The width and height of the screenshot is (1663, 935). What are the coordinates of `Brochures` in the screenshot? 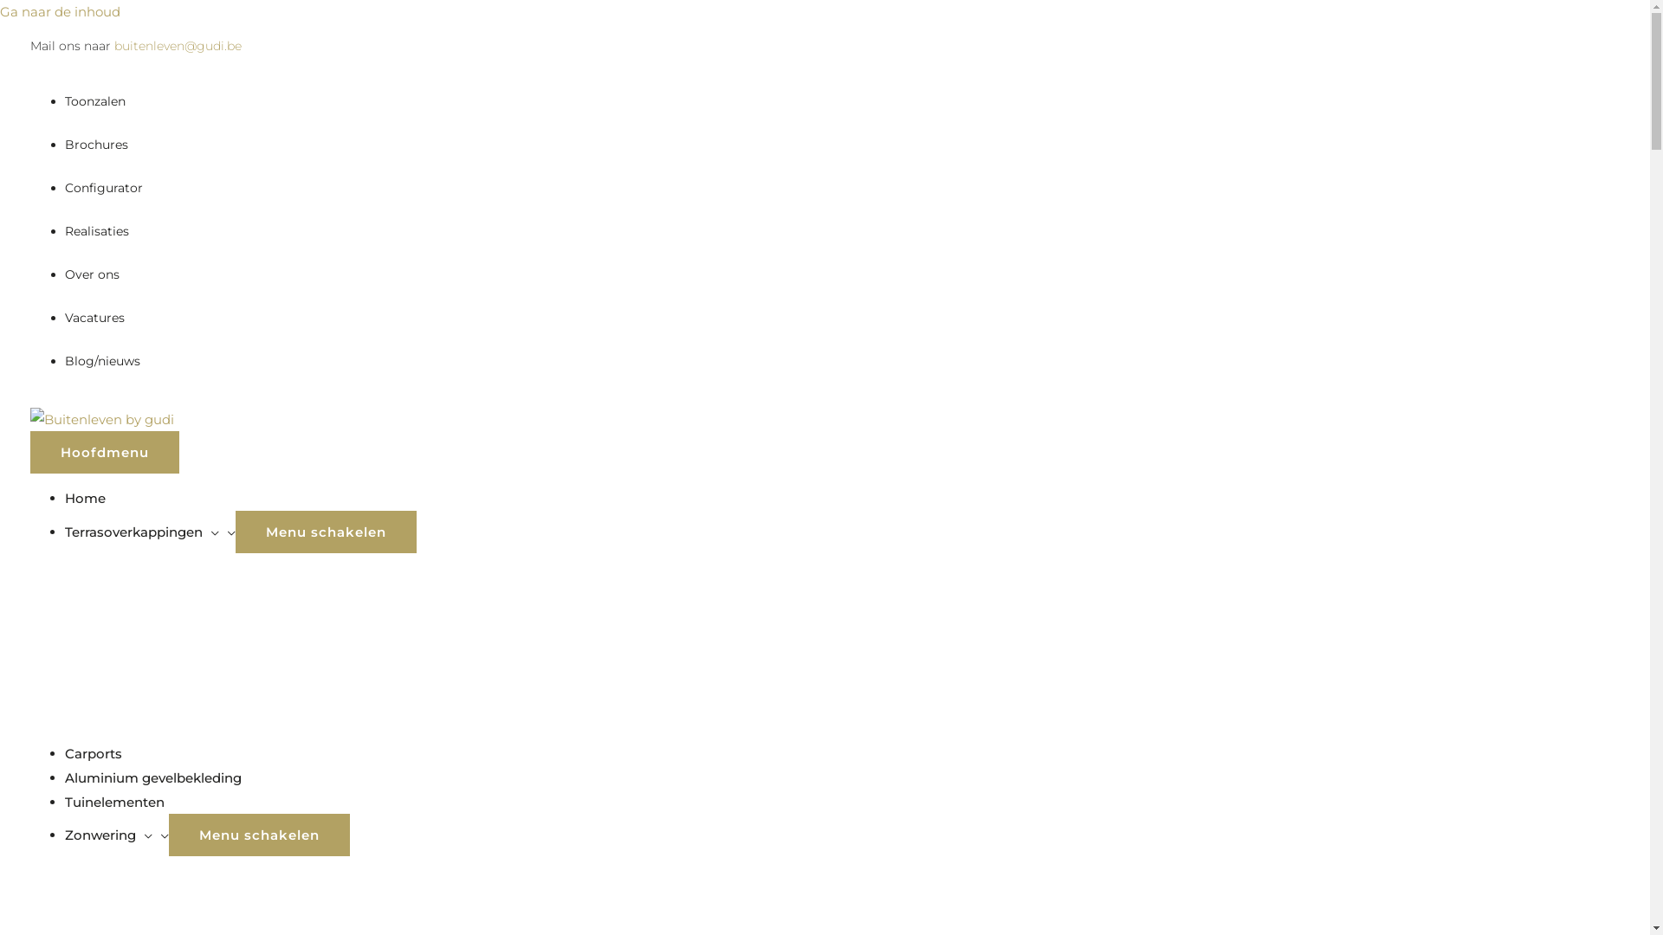 It's located at (97, 145).